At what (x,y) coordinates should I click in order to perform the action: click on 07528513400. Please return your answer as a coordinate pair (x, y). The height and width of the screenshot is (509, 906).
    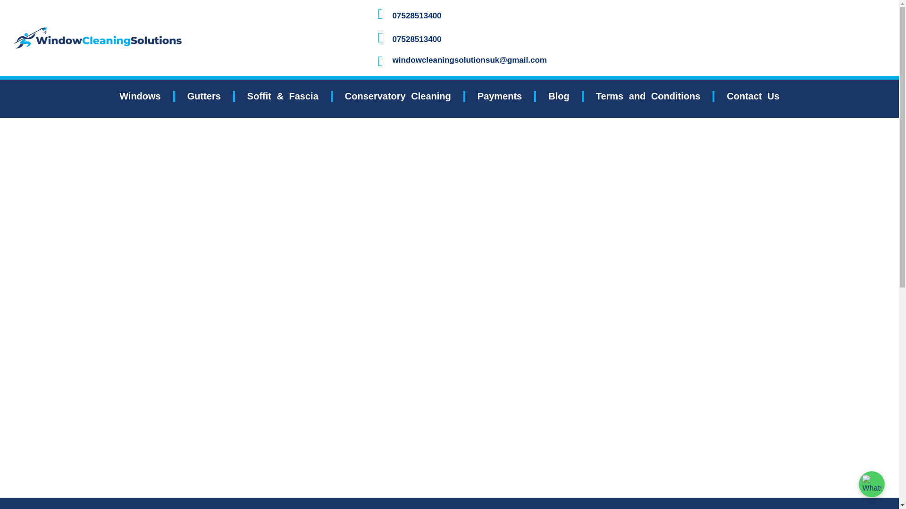
    Looking at the image, I should click on (417, 39).